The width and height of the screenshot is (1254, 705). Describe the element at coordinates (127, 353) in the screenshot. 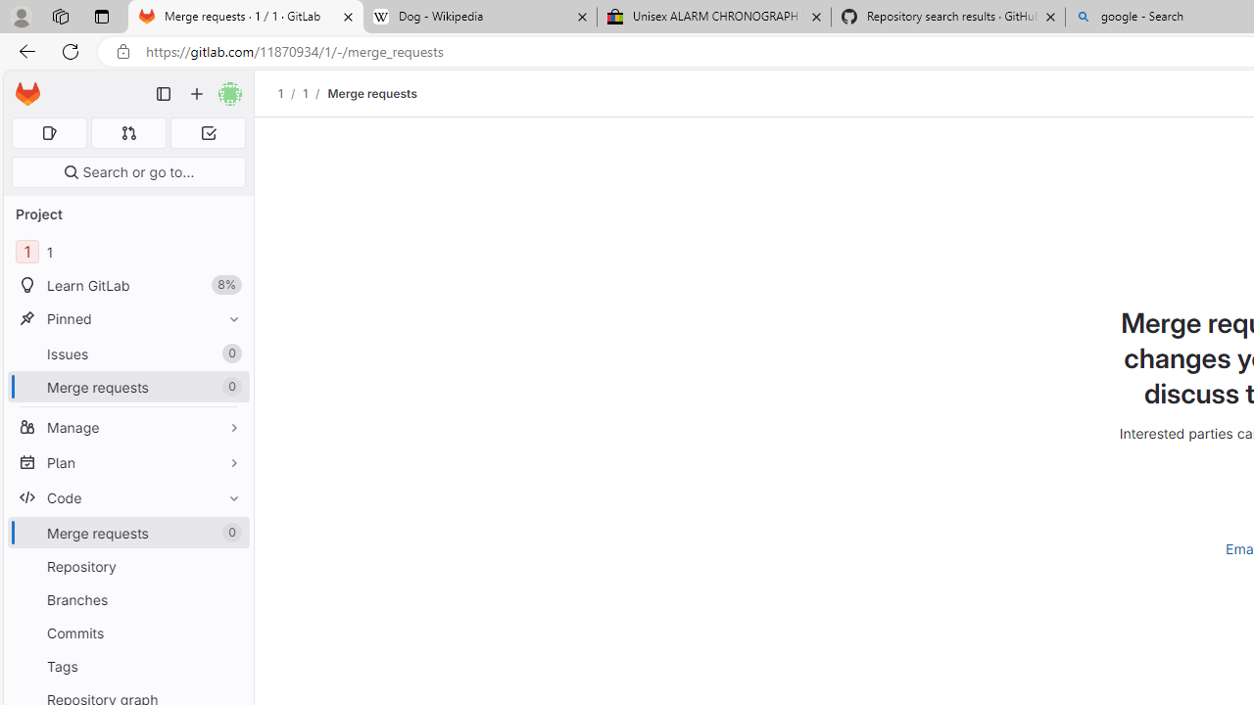

I see `Issues0` at that location.